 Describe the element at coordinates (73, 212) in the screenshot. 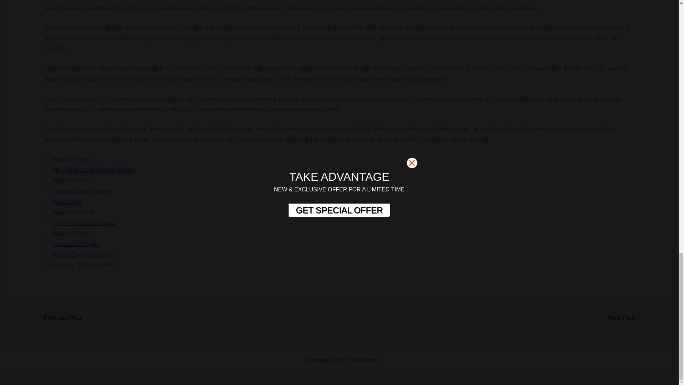

I see `Kajabi Vs Zoom` at that location.